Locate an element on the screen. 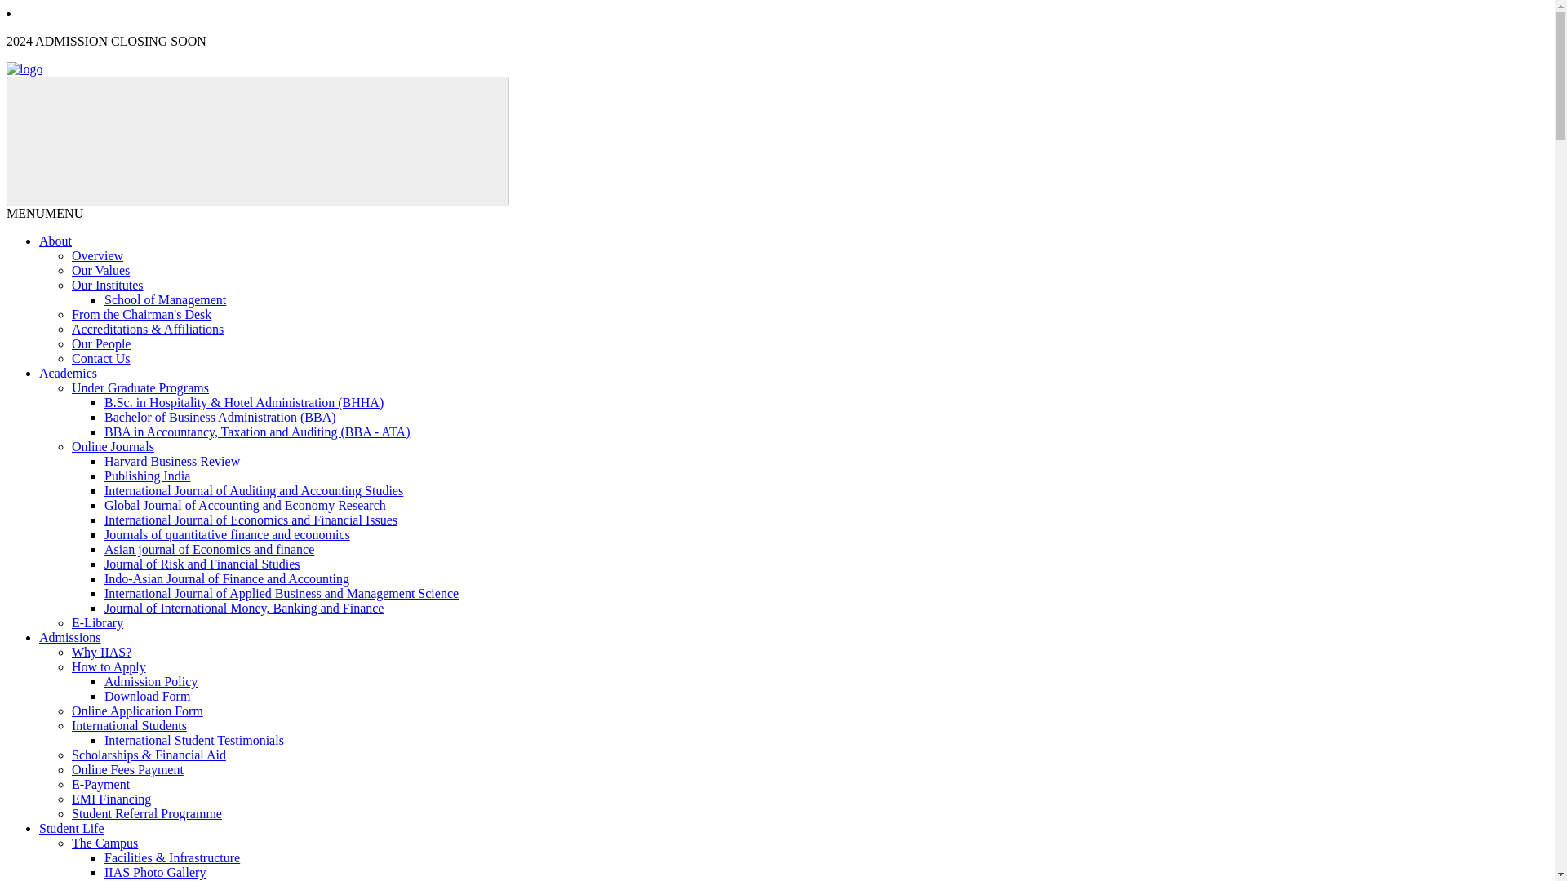 The image size is (1567, 881). Admissions is located at coordinates (70, 637).